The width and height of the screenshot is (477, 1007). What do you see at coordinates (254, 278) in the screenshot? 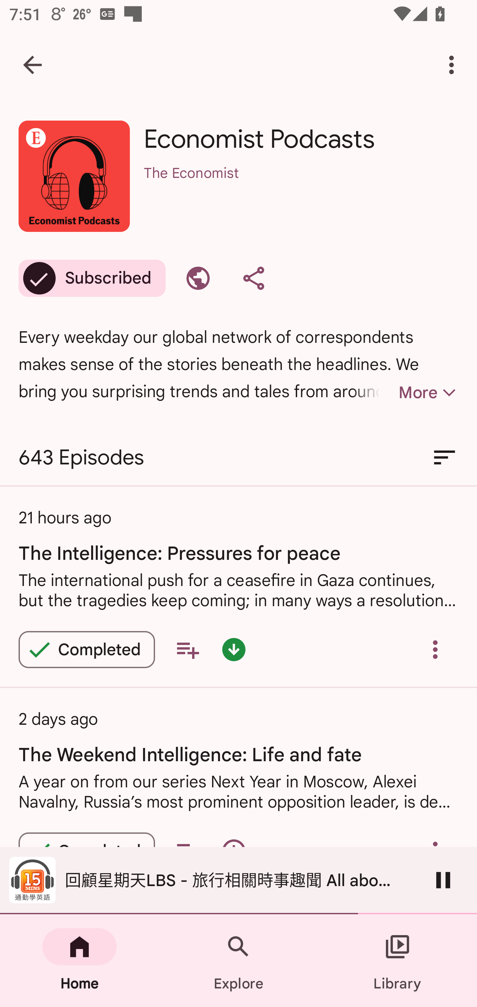
I see `Share` at bounding box center [254, 278].